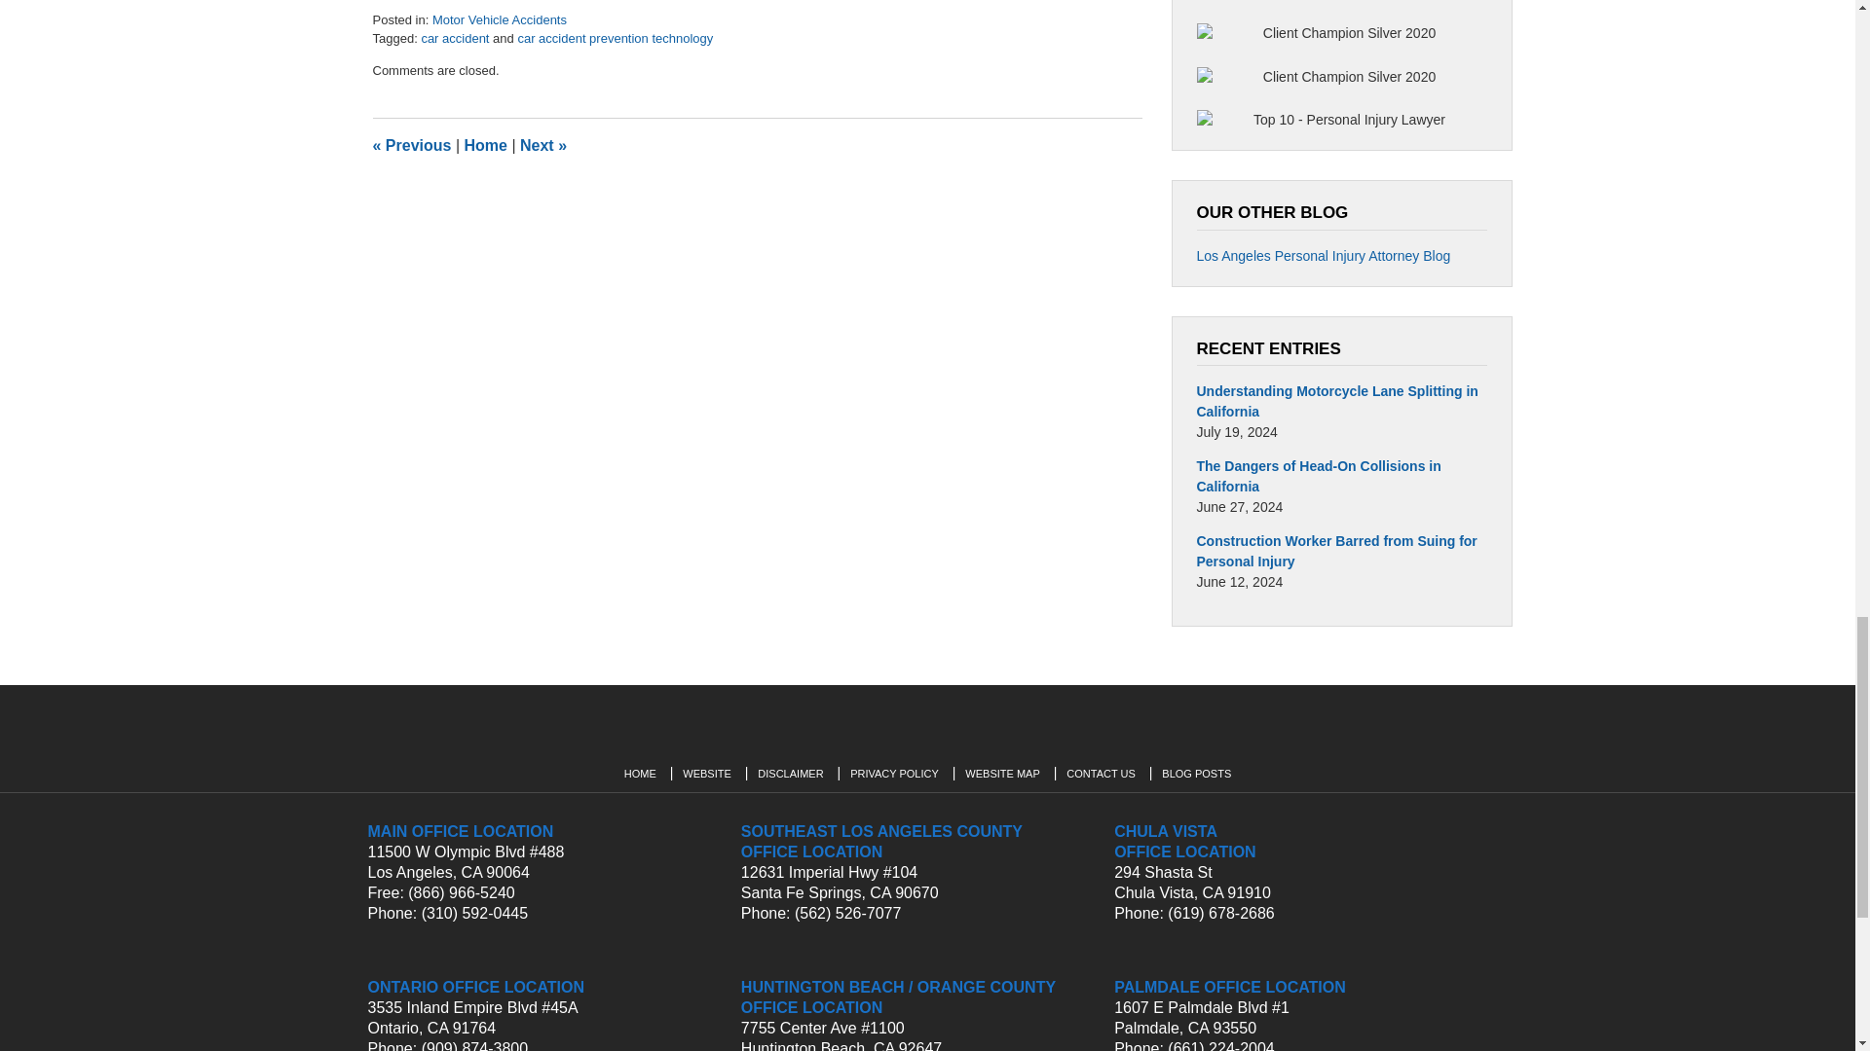 The image size is (1870, 1051). I want to click on car accident prevention technology, so click(615, 39).